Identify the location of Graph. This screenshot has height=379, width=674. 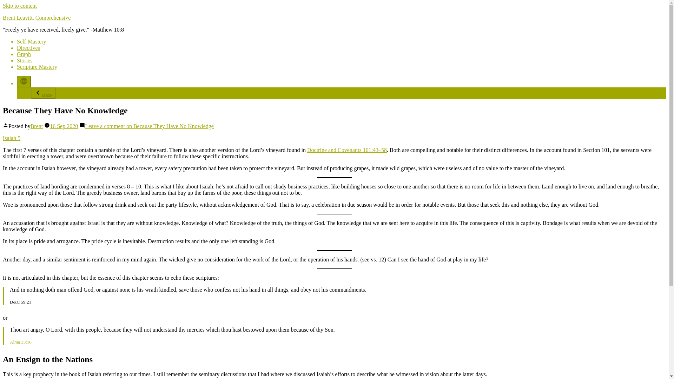
(24, 54).